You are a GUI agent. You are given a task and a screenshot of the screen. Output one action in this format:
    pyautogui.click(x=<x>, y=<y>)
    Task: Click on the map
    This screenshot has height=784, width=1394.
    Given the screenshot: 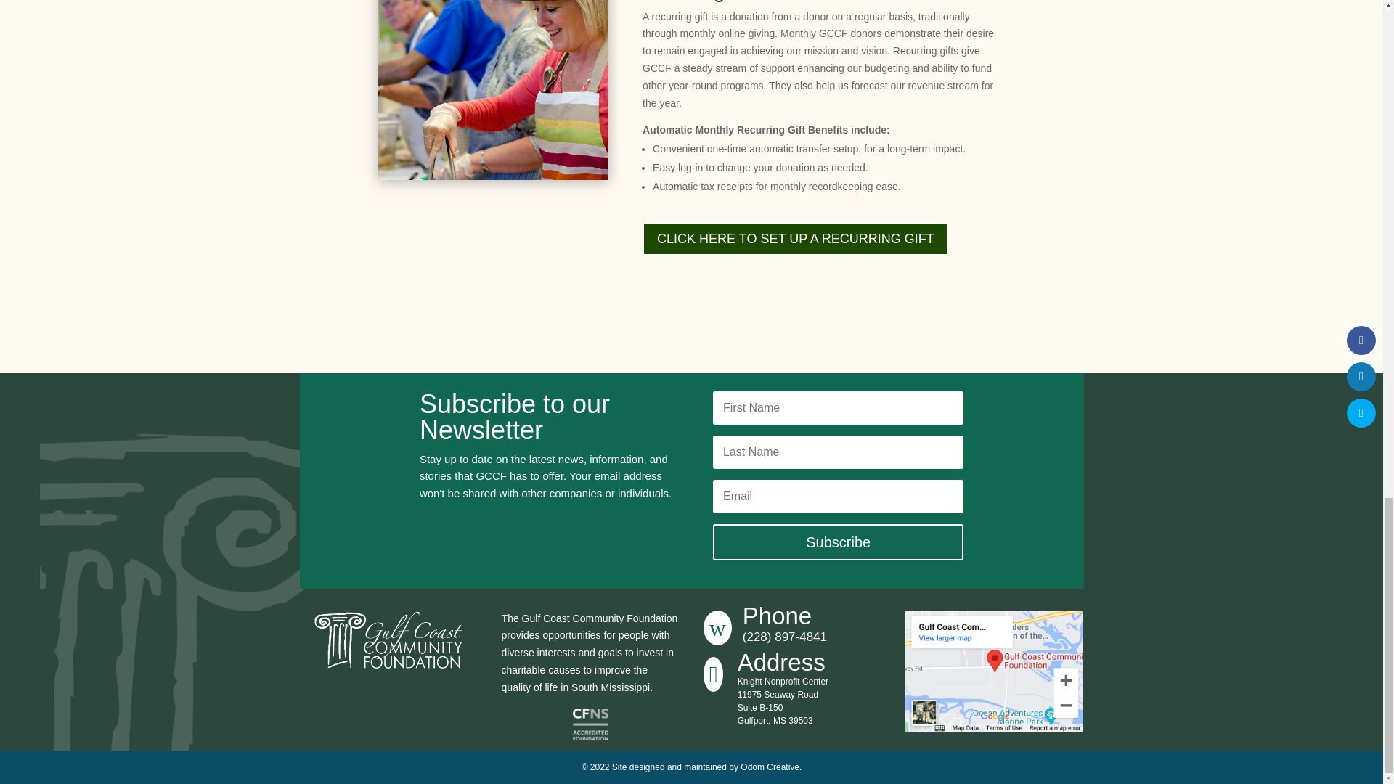 What is the action you would take?
    pyautogui.click(x=995, y=671)
    